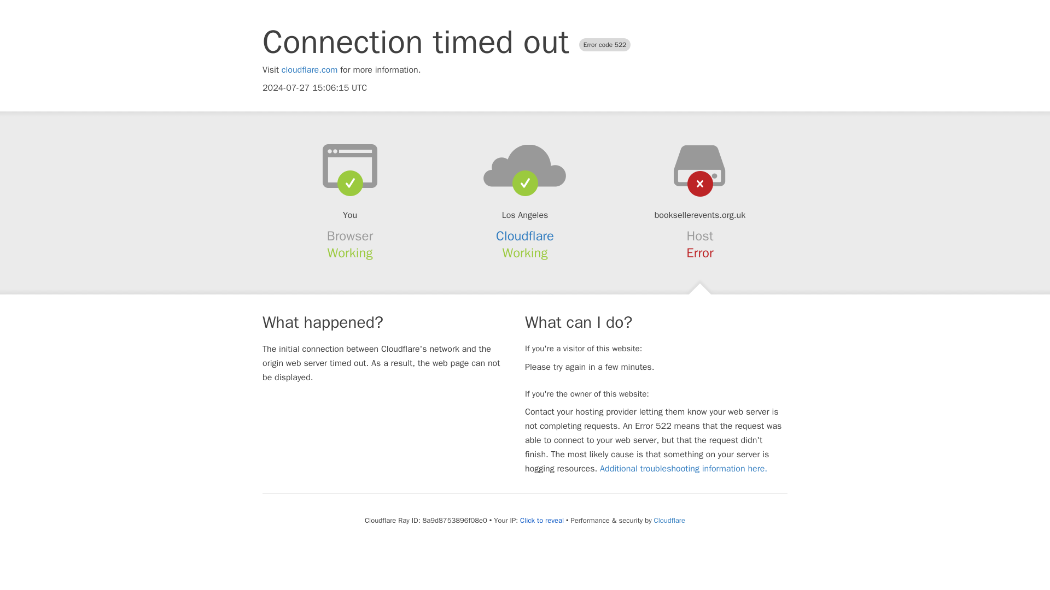 The height and width of the screenshot is (590, 1050). I want to click on Cloudflare, so click(669, 520).